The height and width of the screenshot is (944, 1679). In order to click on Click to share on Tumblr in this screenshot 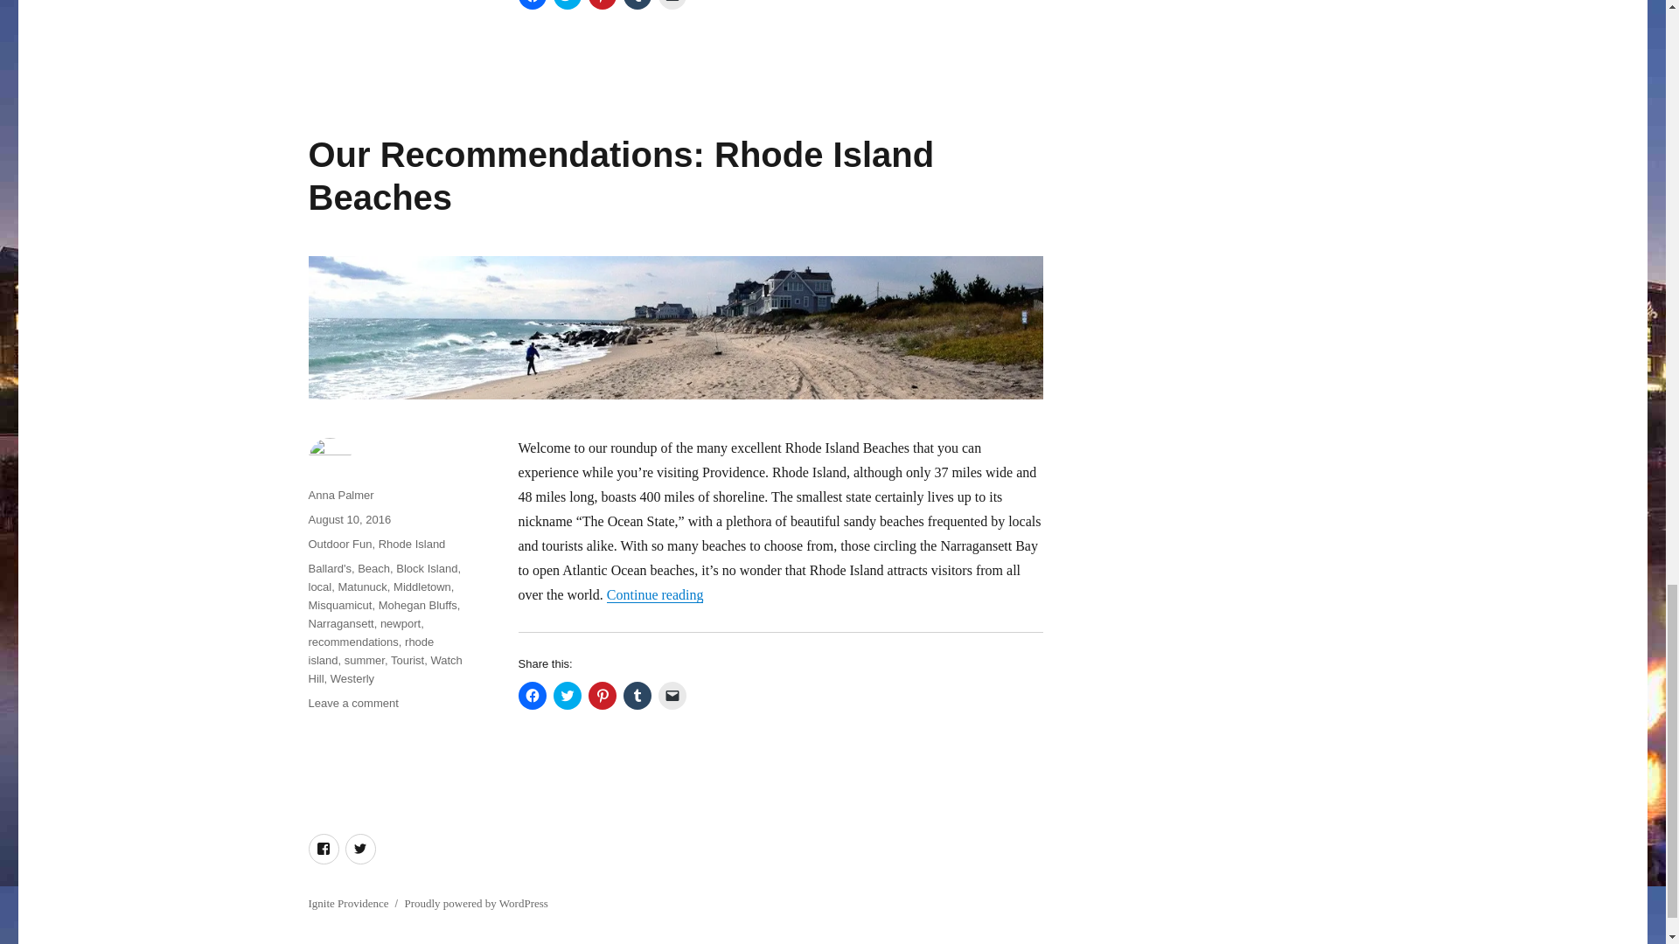, I will do `click(637, 4)`.